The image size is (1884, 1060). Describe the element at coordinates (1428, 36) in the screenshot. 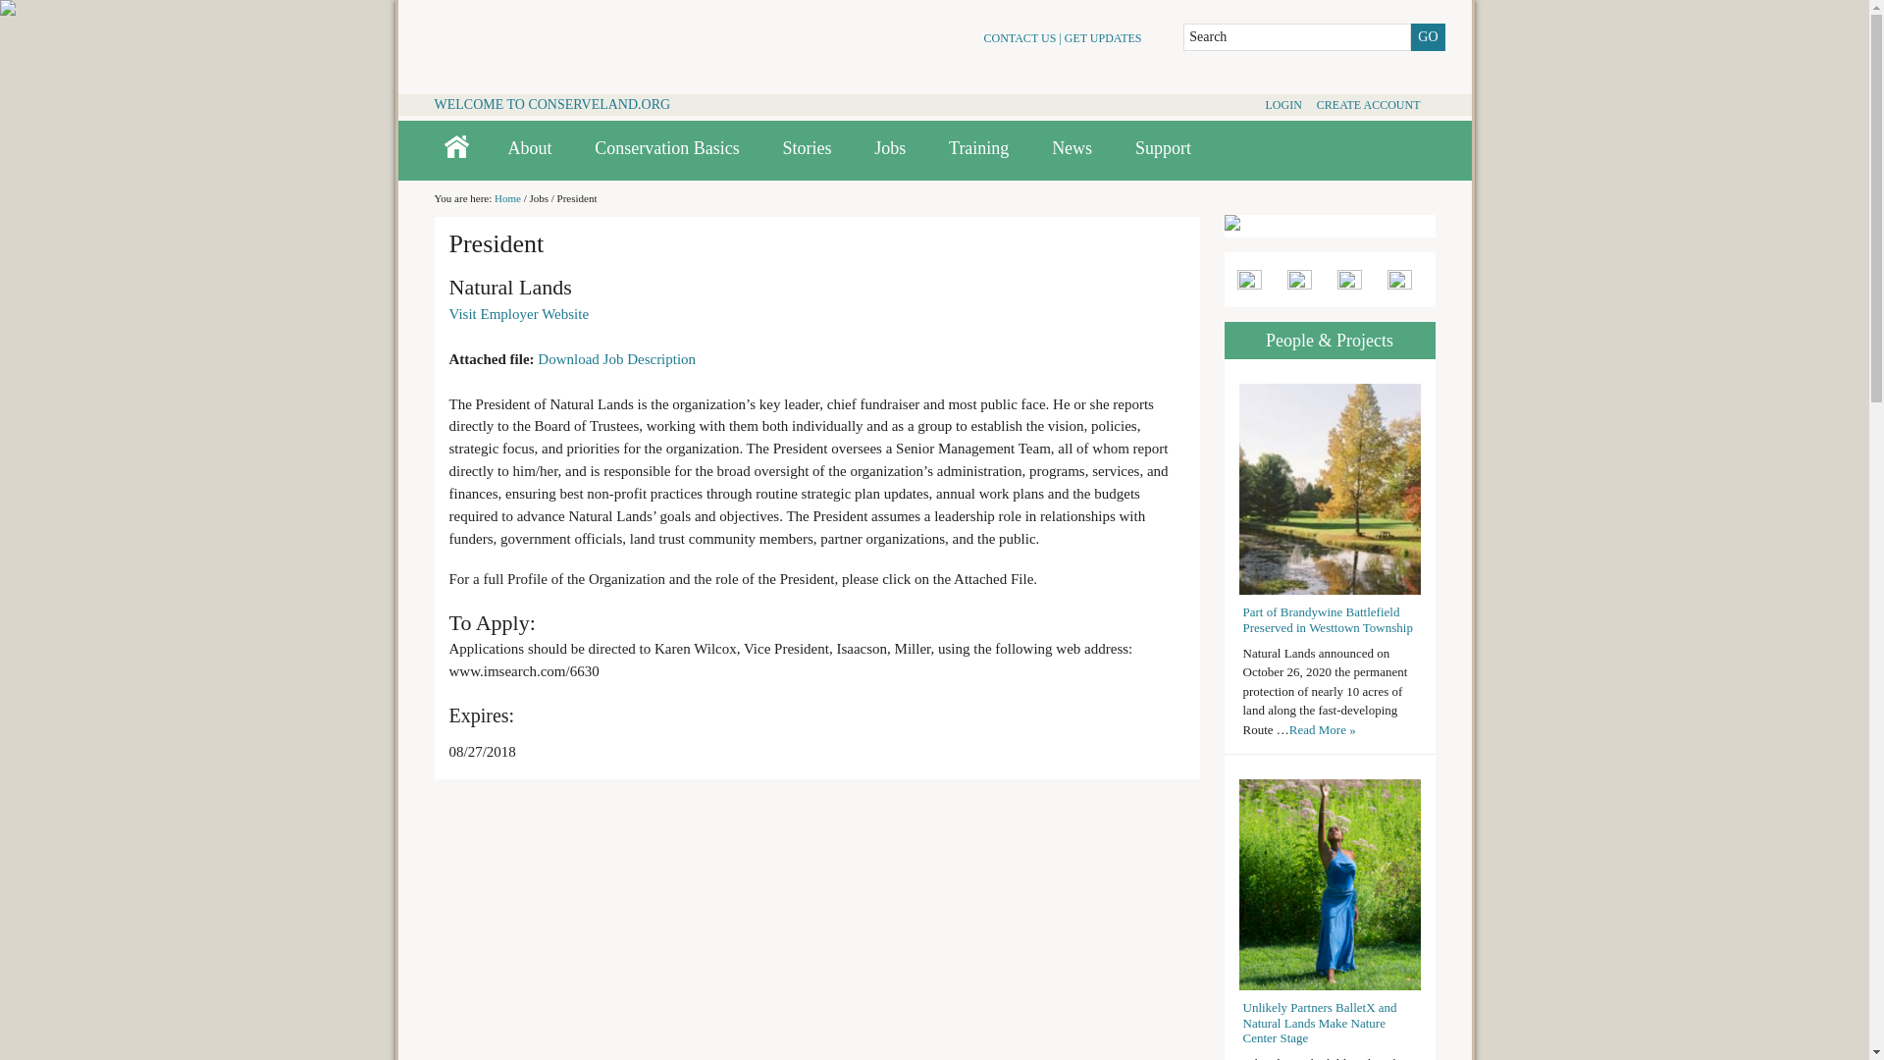

I see `Go` at that location.